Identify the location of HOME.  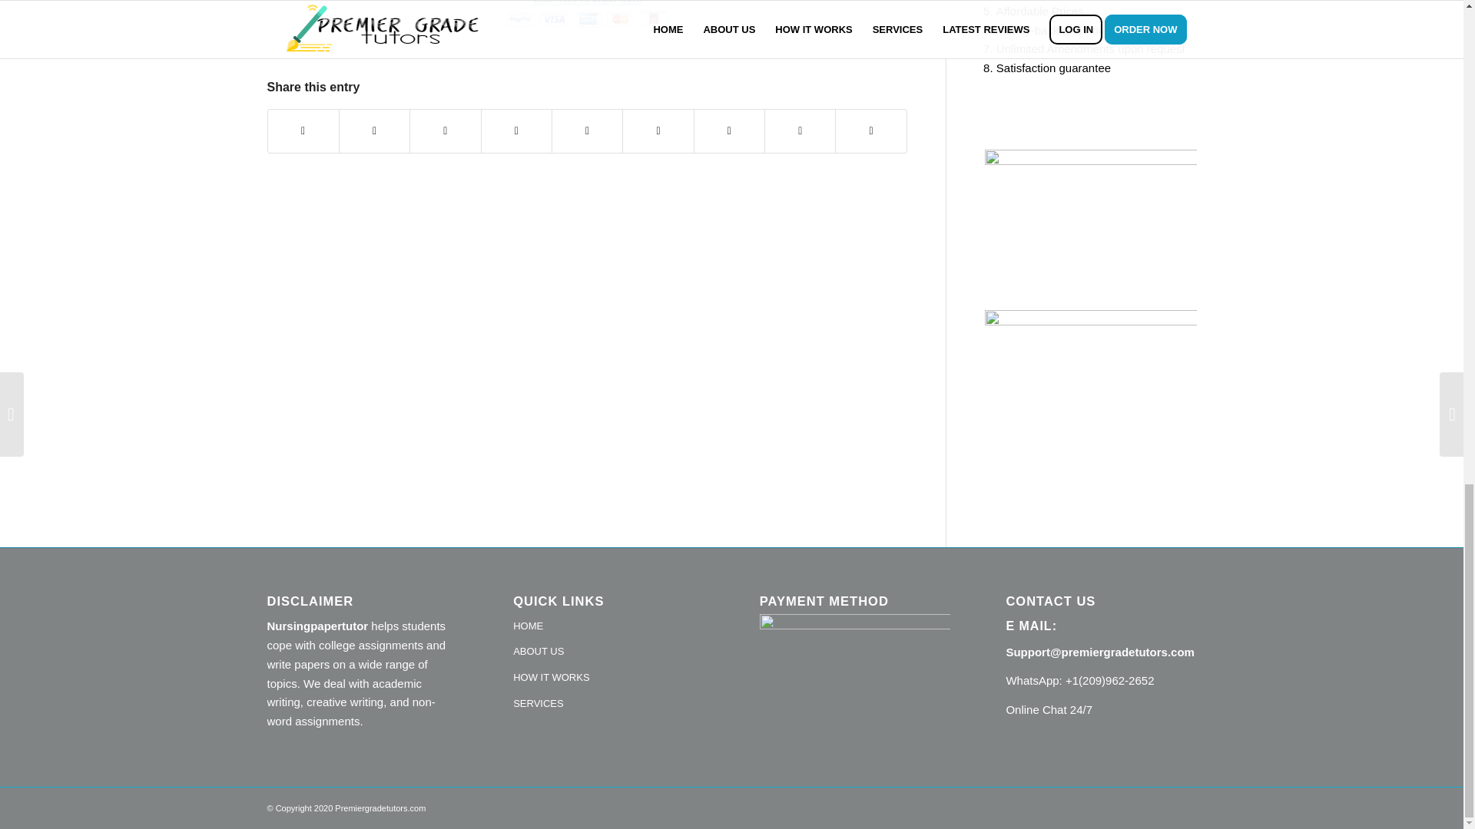
(608, 626).